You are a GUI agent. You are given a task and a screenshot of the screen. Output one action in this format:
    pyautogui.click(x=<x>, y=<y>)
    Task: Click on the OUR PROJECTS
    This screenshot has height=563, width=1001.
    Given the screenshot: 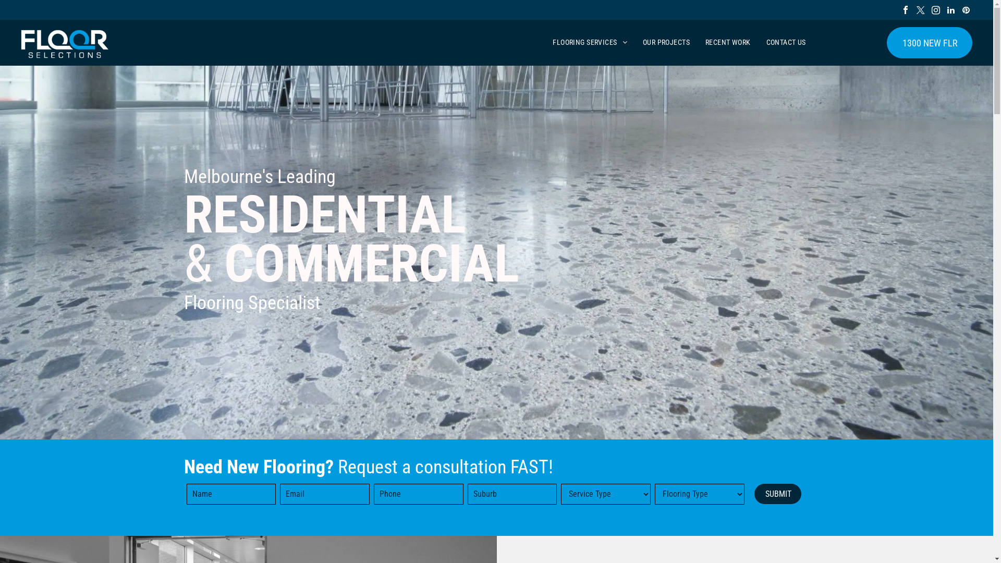 What is the action you would take?
    pyautogui.click(x=666, y=43)
    